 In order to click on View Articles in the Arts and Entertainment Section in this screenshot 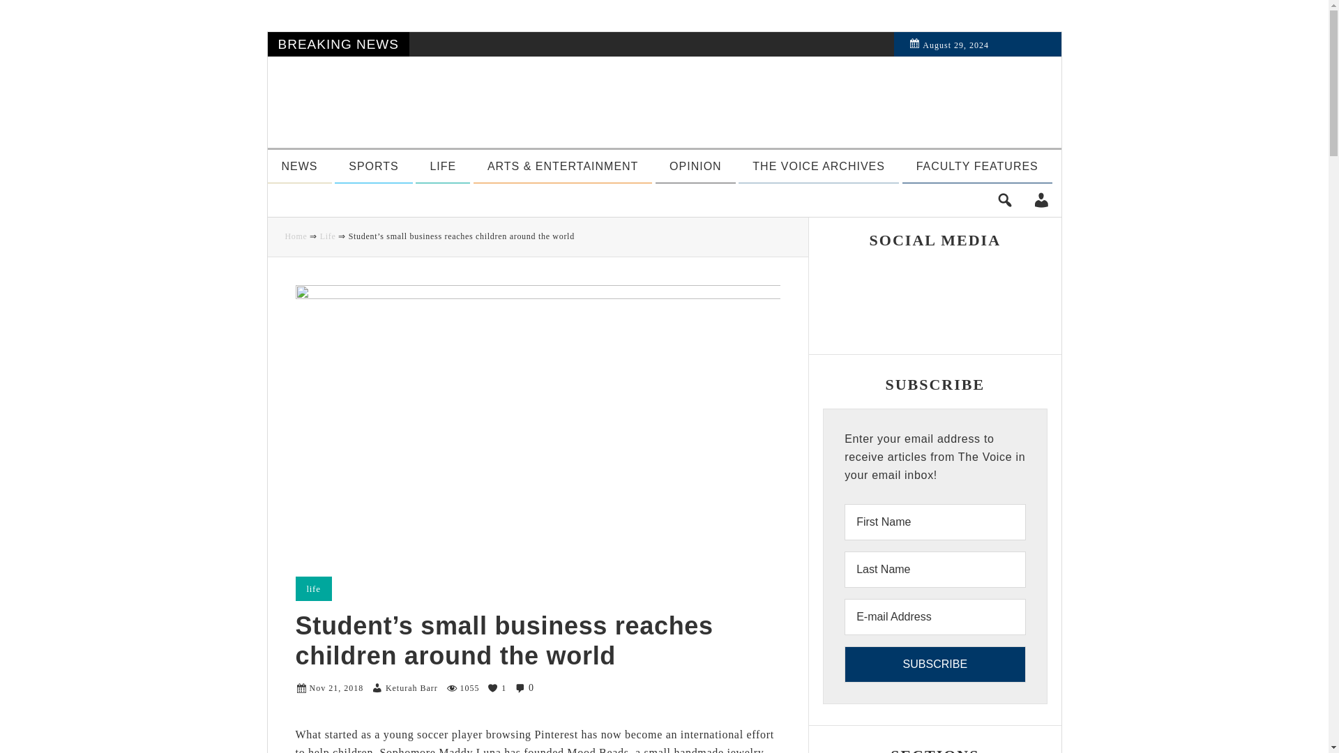, I will do `click(563, 166)`.